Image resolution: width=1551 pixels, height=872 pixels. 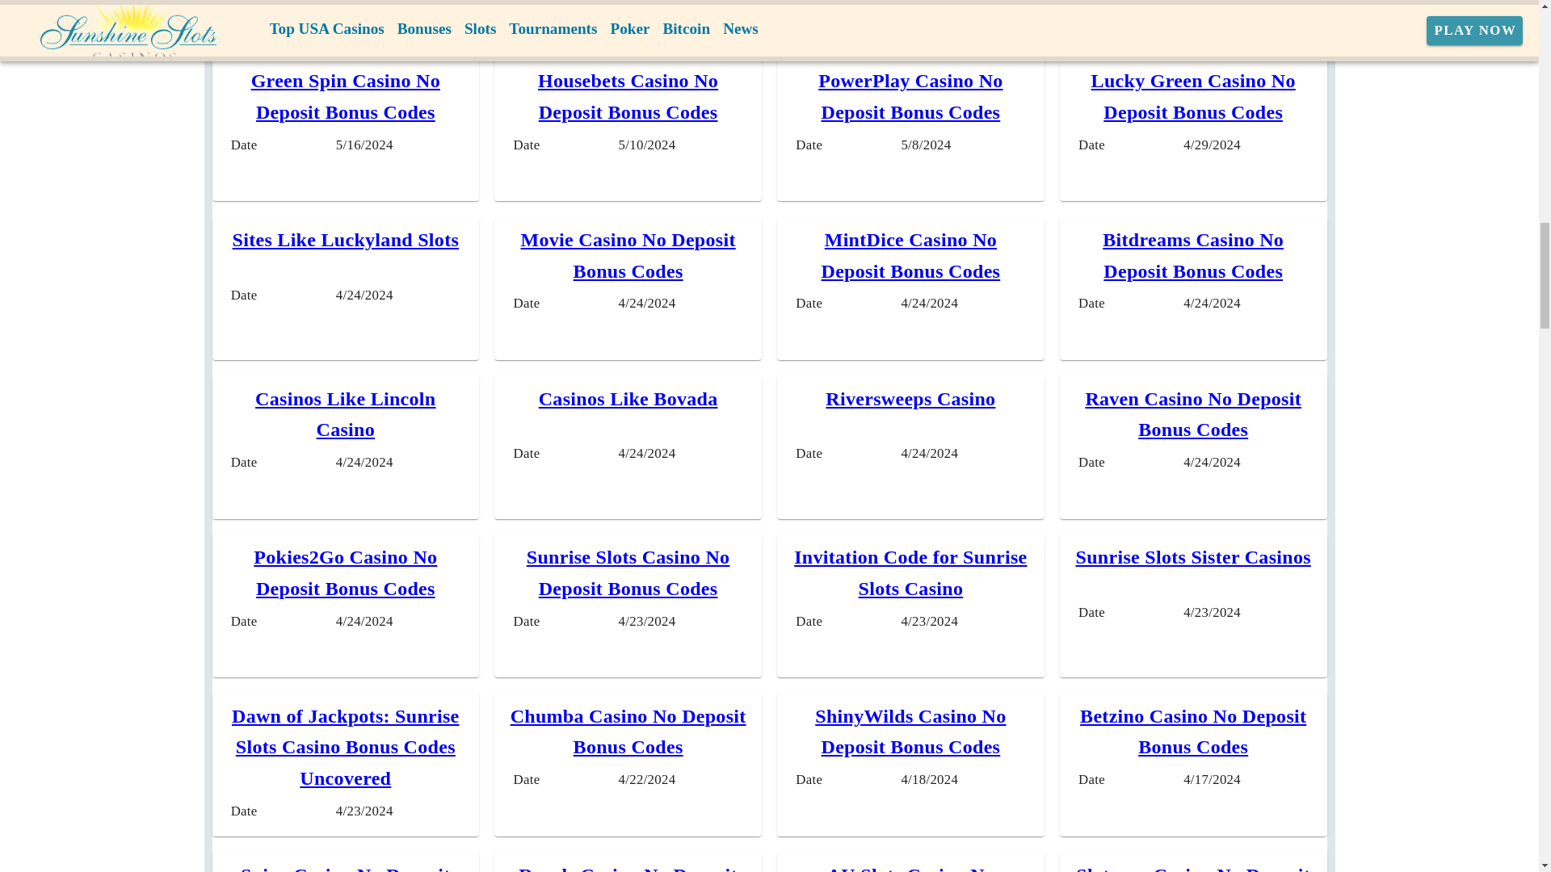 What do you see at coordinates (346, 96) in the screenshot?
I see `Green Spin Casino No Deposit Bonus Codes` at bounding box center [346, 96].